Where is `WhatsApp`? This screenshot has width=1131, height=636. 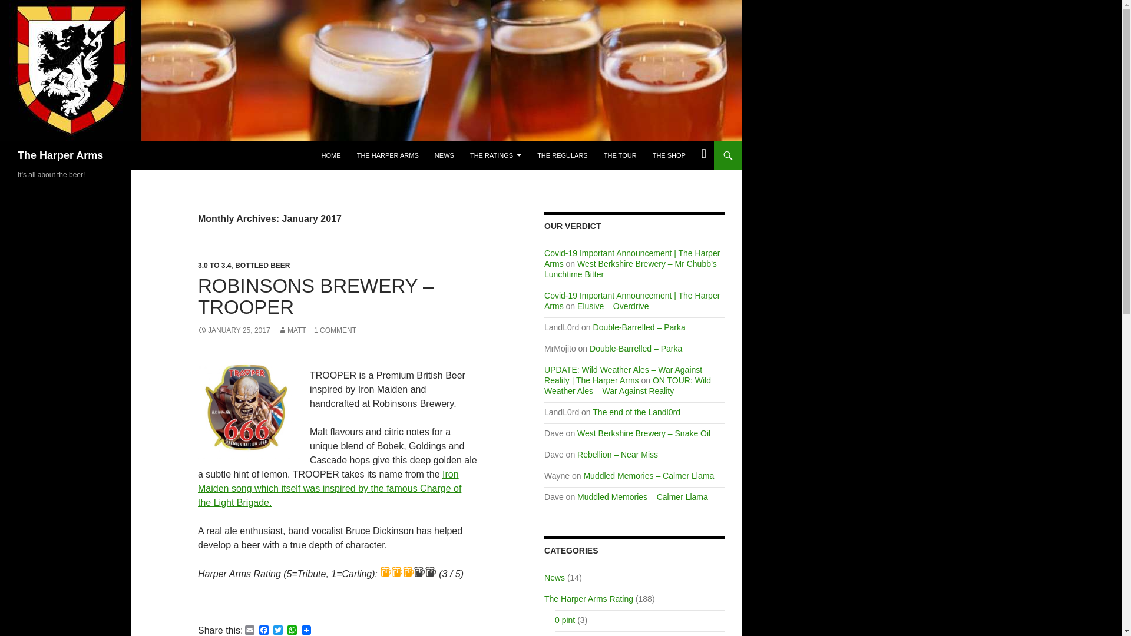 WhatsApp is located at coordinates (292, 630).